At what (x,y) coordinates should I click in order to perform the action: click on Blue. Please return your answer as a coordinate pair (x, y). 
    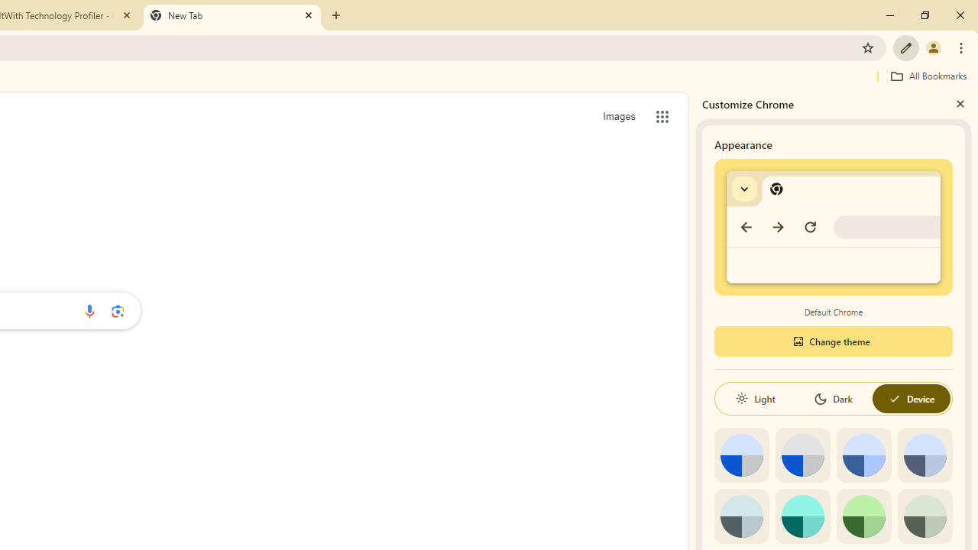
    Looking at the image, I should click on (863, 455).